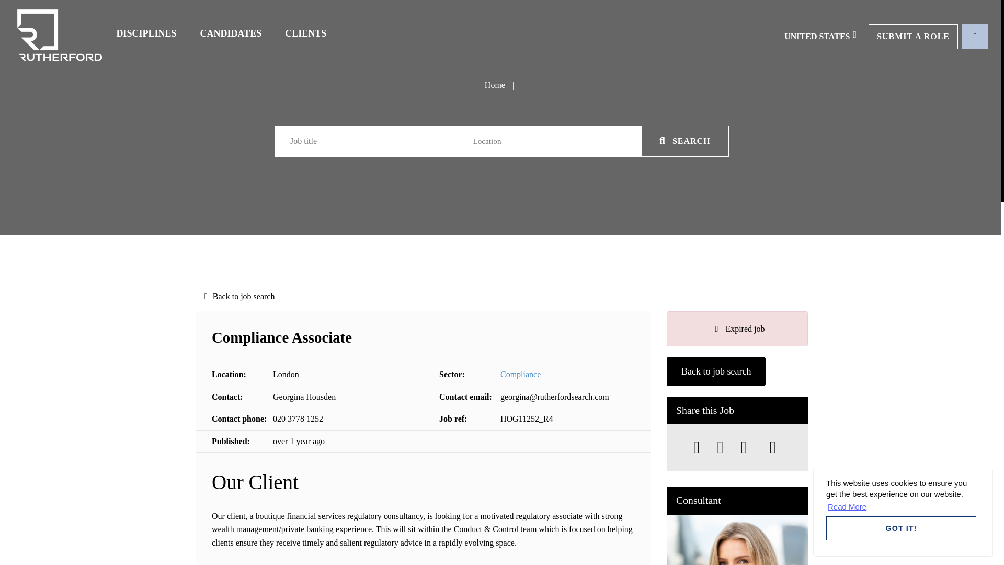 Image resolution: width=1004 pixels, height=565 pixels. Describe the element at coordinates (305, 33) in the screenshot. I see `CLIENTS` at that location.